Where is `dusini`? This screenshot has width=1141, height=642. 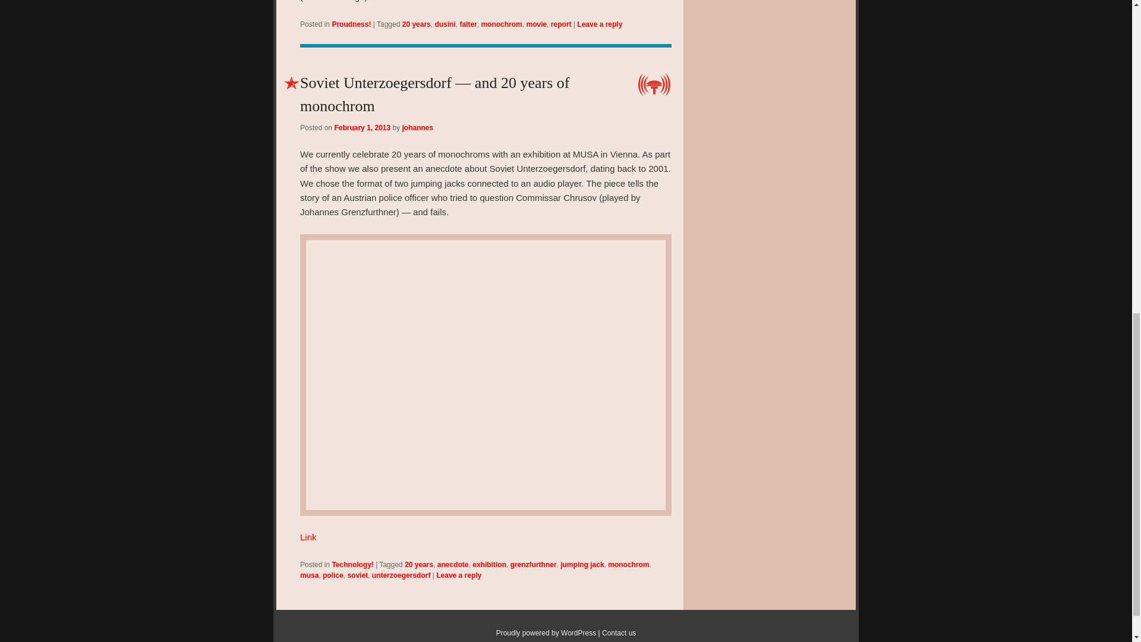
dusini is located at coordinates (445, 24).